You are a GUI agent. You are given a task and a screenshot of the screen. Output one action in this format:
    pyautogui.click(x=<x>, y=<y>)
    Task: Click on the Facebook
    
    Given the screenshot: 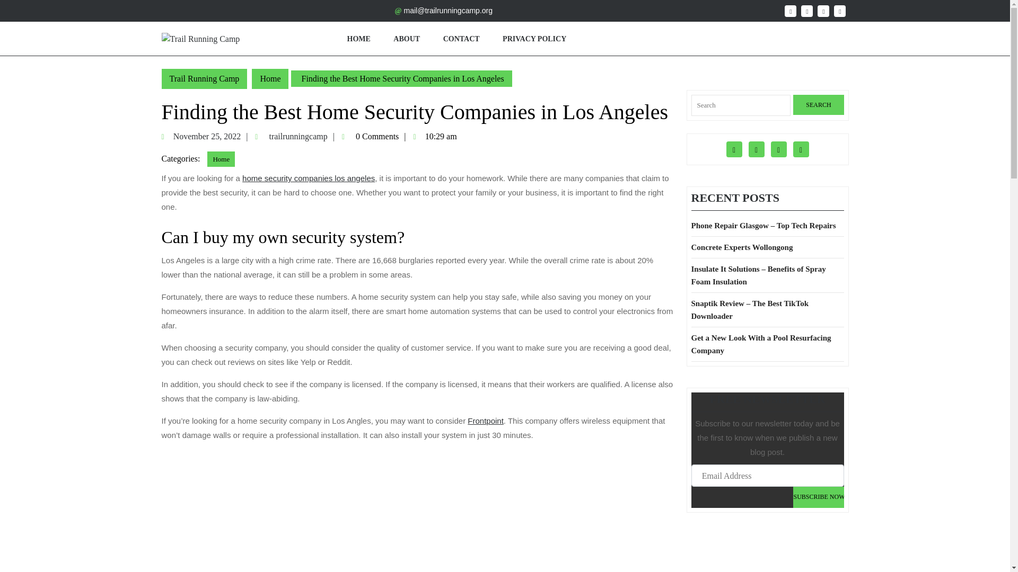 What is the action you would take?
    pyautogui.click(x=790, y=11)
    